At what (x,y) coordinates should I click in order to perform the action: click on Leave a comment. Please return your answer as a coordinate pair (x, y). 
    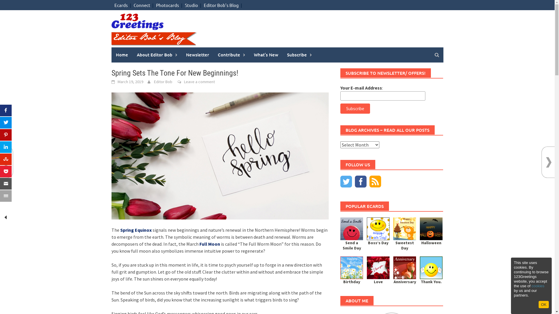
    Looking at the image, I should click on (199, 82).